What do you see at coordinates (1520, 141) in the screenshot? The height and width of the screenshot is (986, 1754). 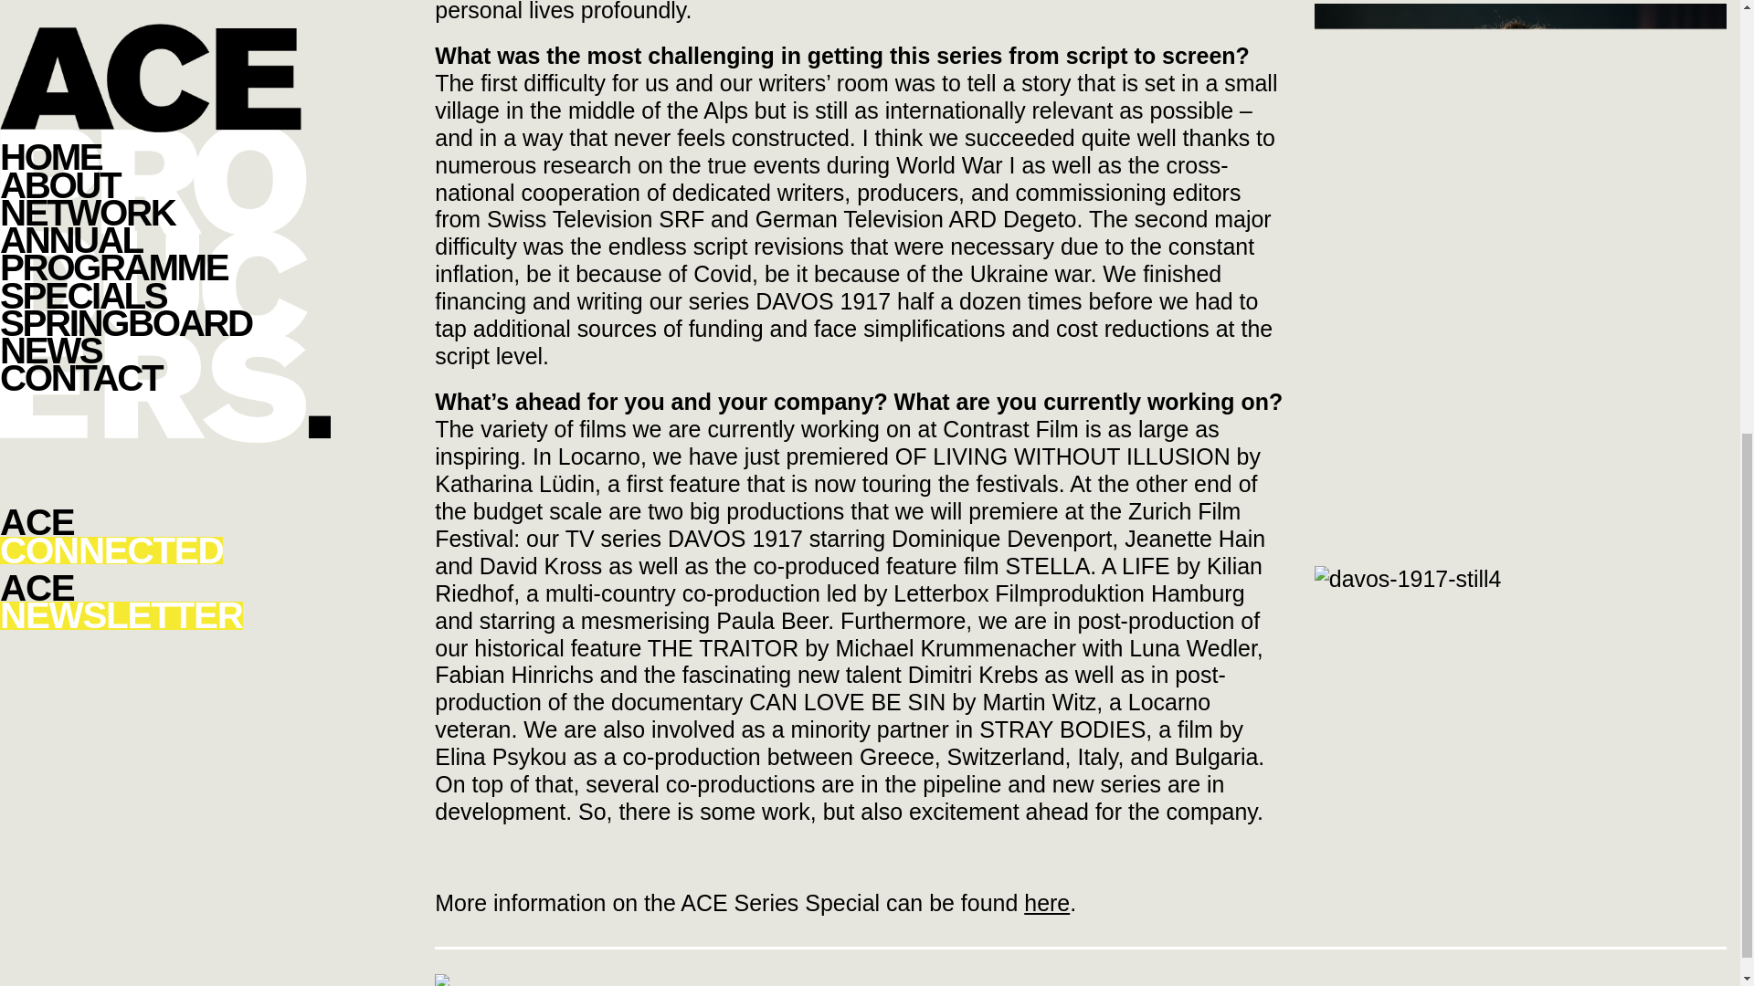 I see `davos-1917-still2` at bounding box center [1520, 141].